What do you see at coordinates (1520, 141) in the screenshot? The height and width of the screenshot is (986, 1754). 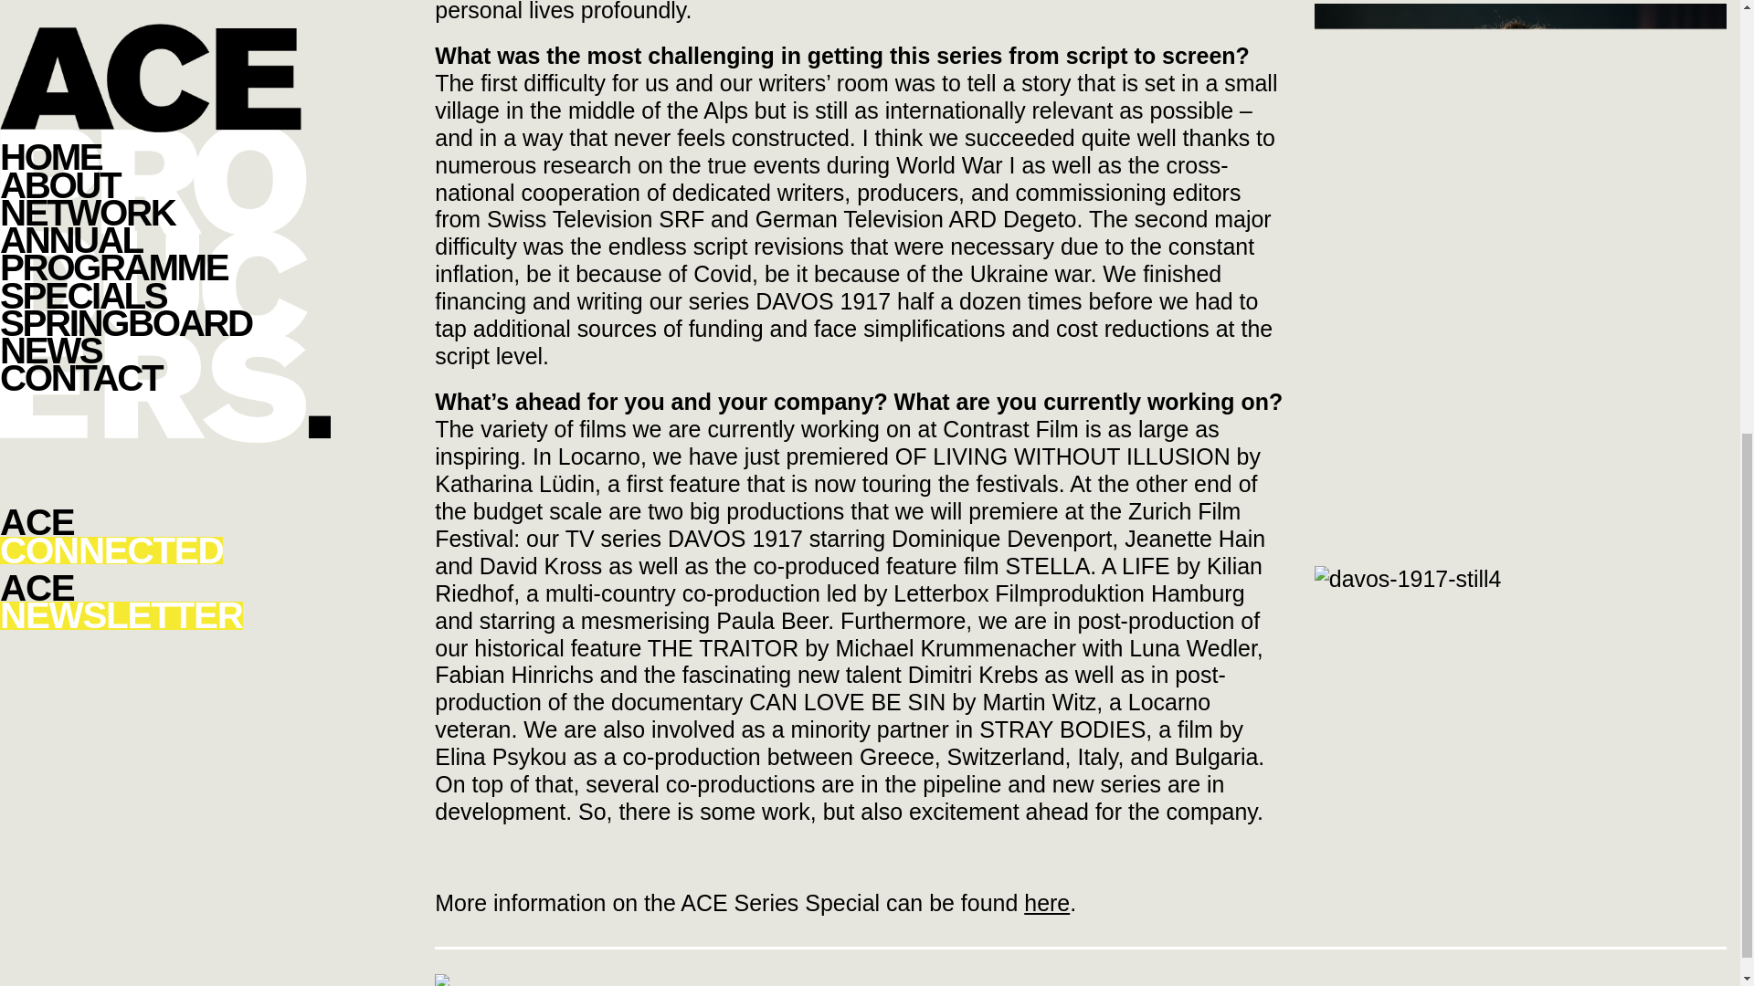 I see `davos-1917-still2` at bounding box center [1520, 141].